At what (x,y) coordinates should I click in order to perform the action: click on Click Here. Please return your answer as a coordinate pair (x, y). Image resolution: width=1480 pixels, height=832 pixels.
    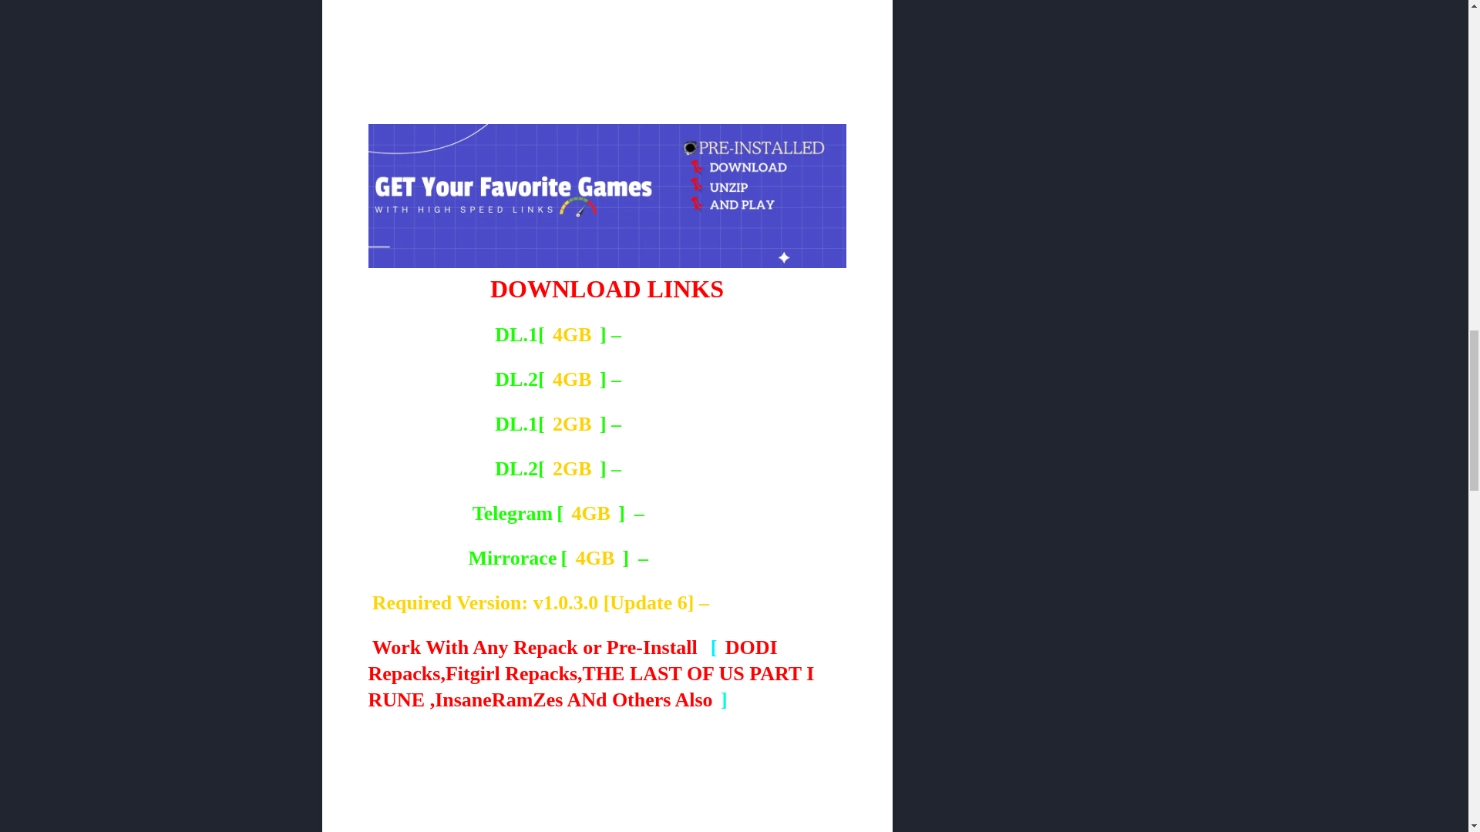
    Looking at the image, I should click on (672, 379).